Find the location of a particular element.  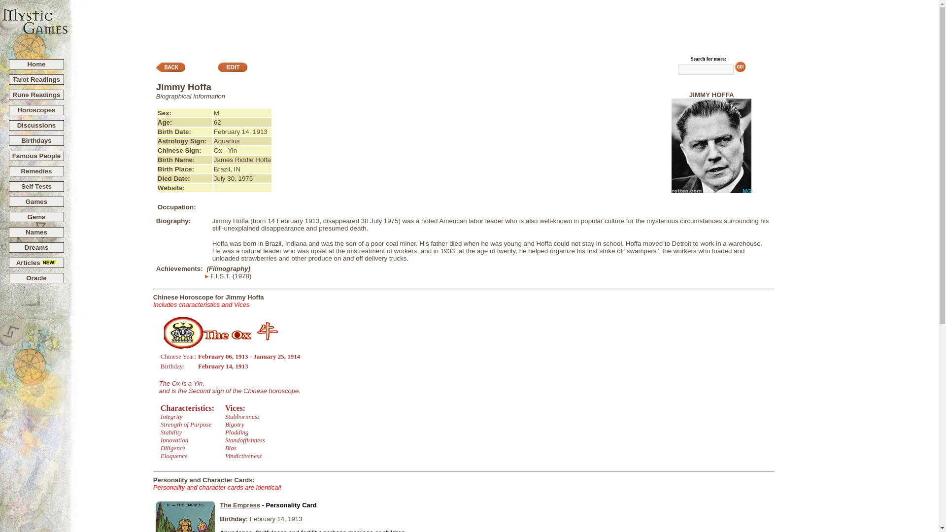

Remedies is located at coordinates (36, 171).